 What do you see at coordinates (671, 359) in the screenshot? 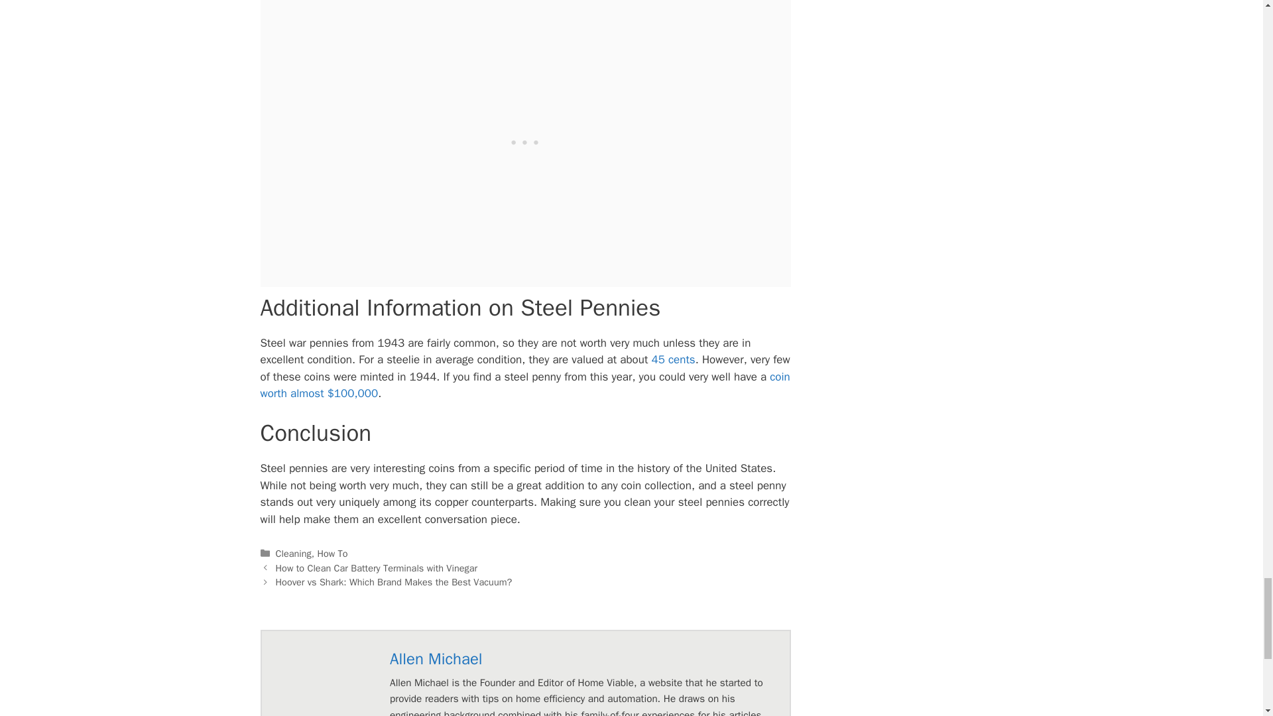
I see `45 cents` at bounding box center [671, 359].